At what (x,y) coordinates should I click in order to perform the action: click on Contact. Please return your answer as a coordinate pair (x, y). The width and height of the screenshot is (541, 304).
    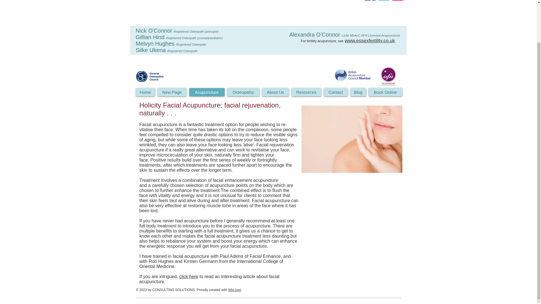
    Looking at the image, I should click on (336, 92).